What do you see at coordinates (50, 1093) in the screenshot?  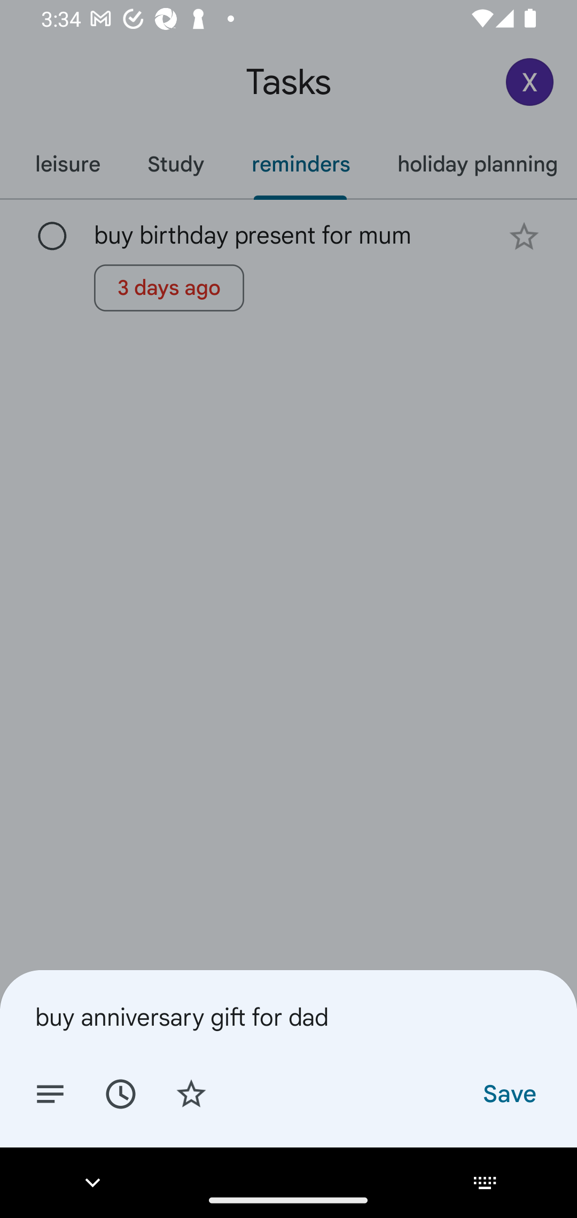 I see `Add details` at bounding box center [50, 1093].